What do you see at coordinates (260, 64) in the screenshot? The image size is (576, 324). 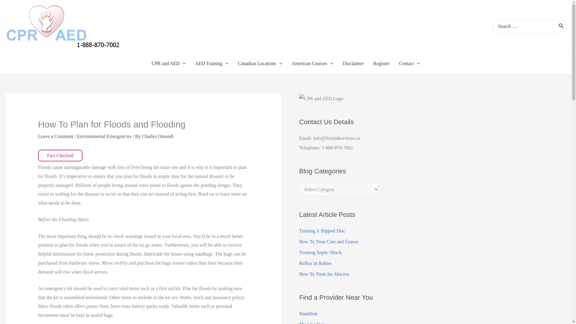 I see `Canadian Locations` at bounding box center [260, 64].